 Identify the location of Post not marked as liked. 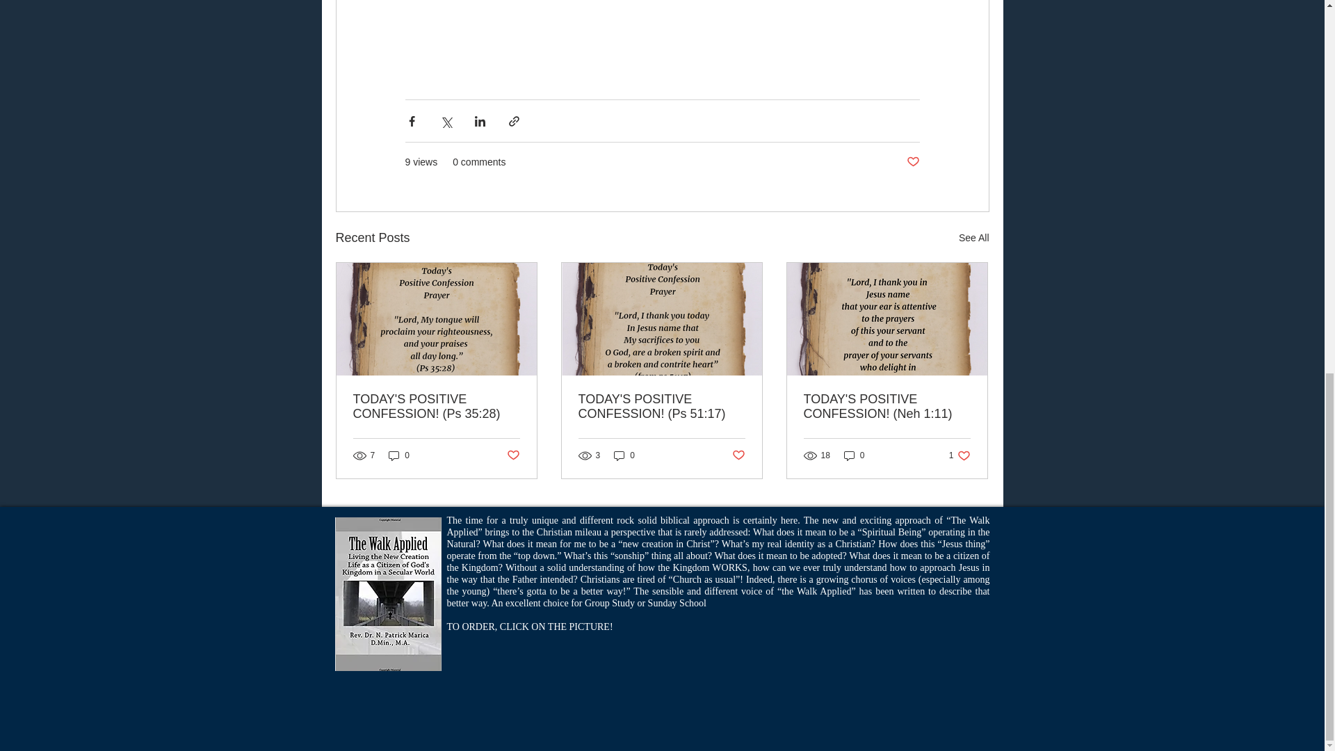
(399, 455).